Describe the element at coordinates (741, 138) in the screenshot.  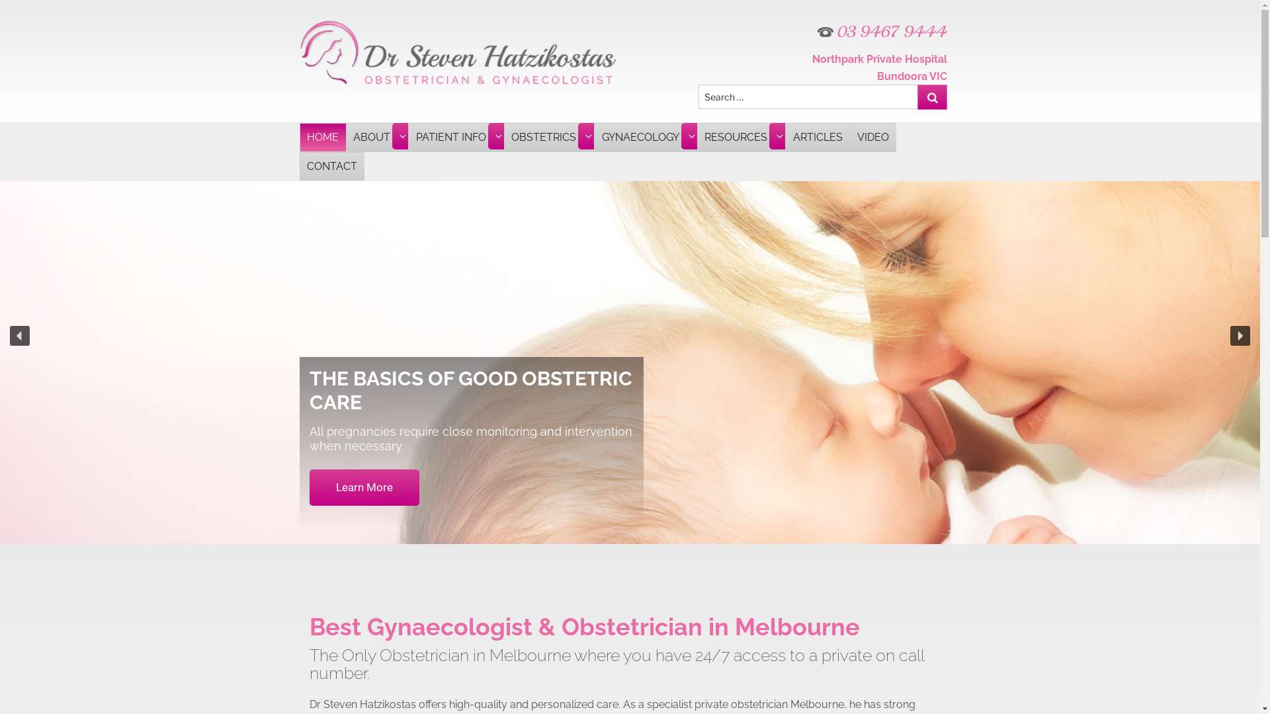
I see `RESOURCES` at that location.